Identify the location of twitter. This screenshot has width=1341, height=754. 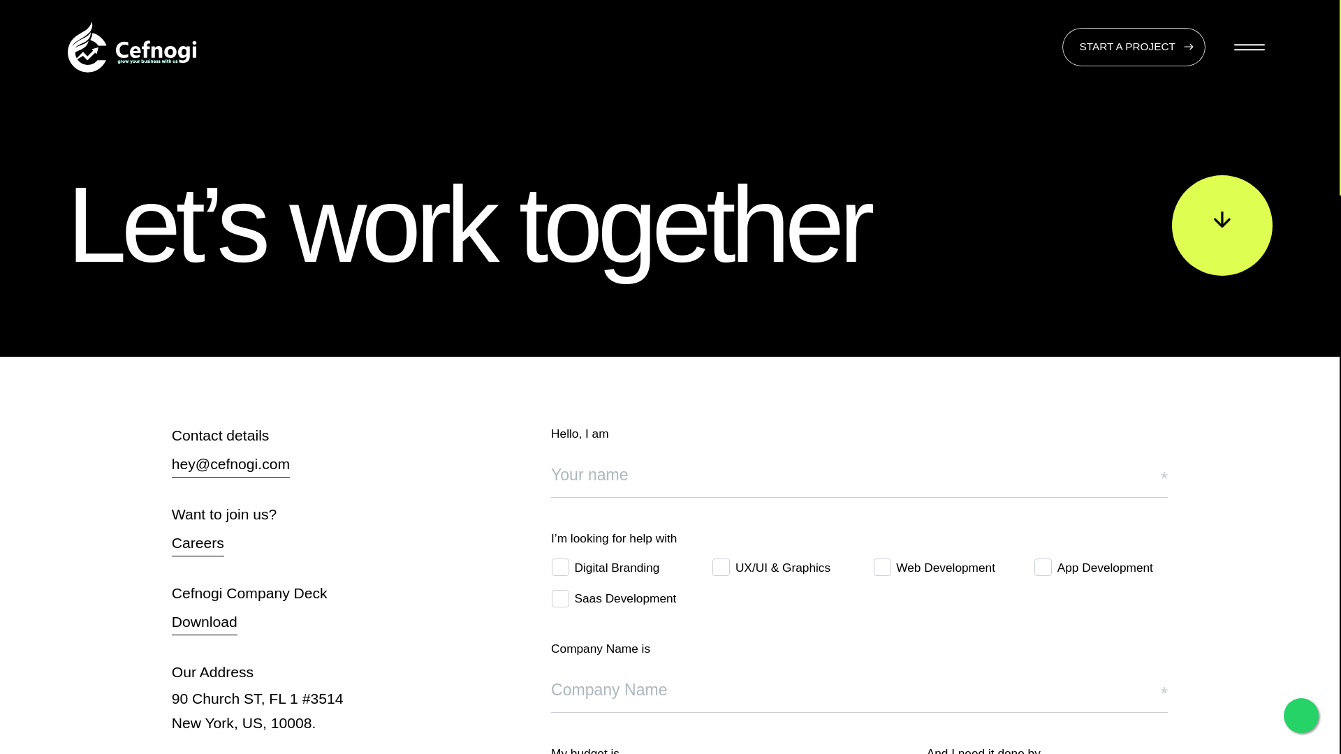
(341, 485).